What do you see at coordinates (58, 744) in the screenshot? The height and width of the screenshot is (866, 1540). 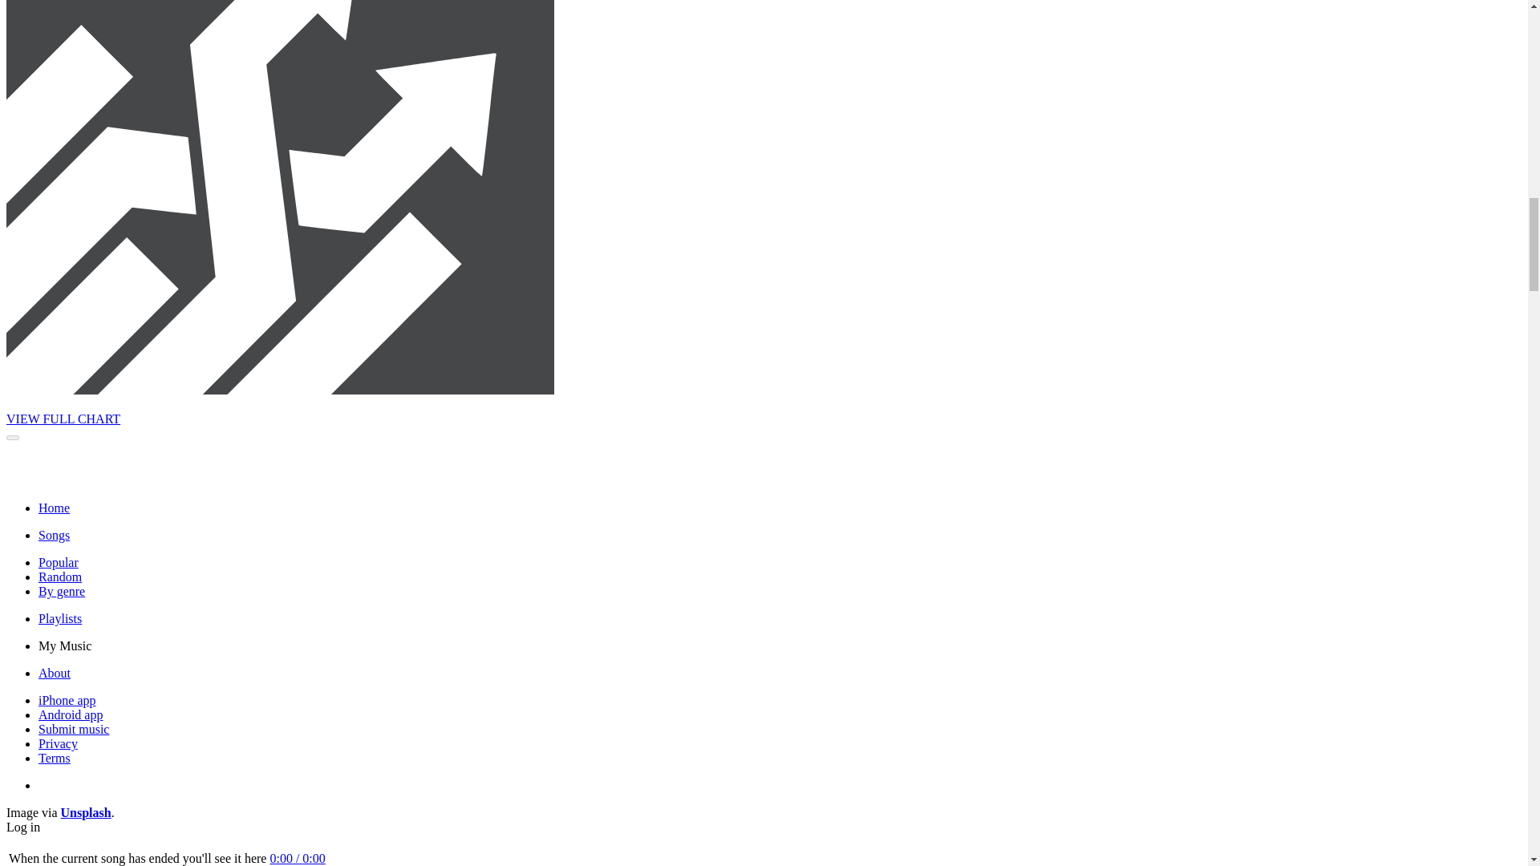 I see `Privacy` at bounding box center [58, 744].